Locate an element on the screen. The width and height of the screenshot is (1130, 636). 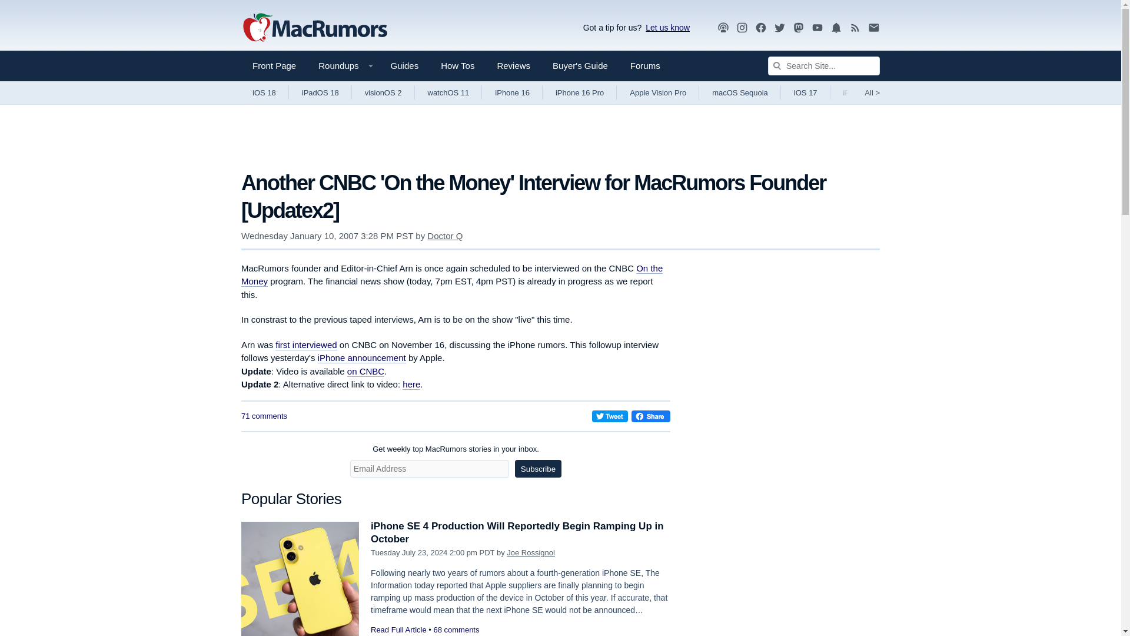
Guides is located at coordinates (405, 66).